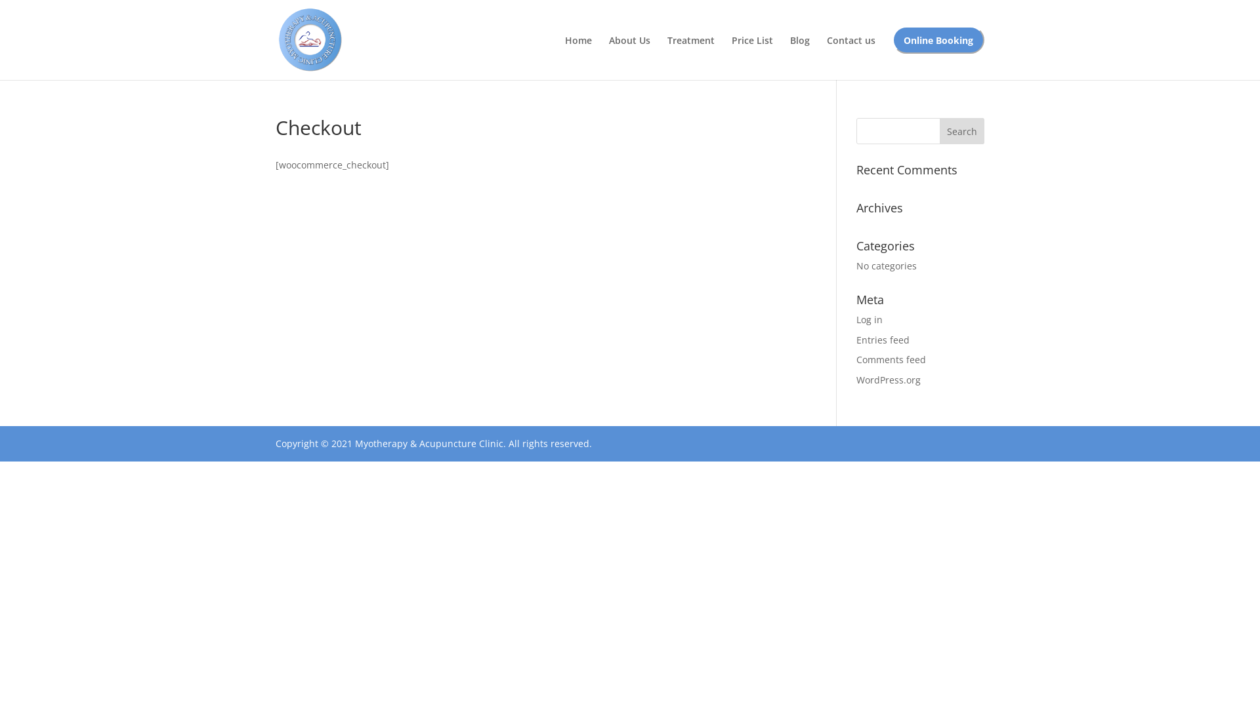 Image resolution: width=1260 pixels, height=708 pixels. Describe the element at coordinates (938, 53) in the screenshot. I see `Online Booking` at that location.